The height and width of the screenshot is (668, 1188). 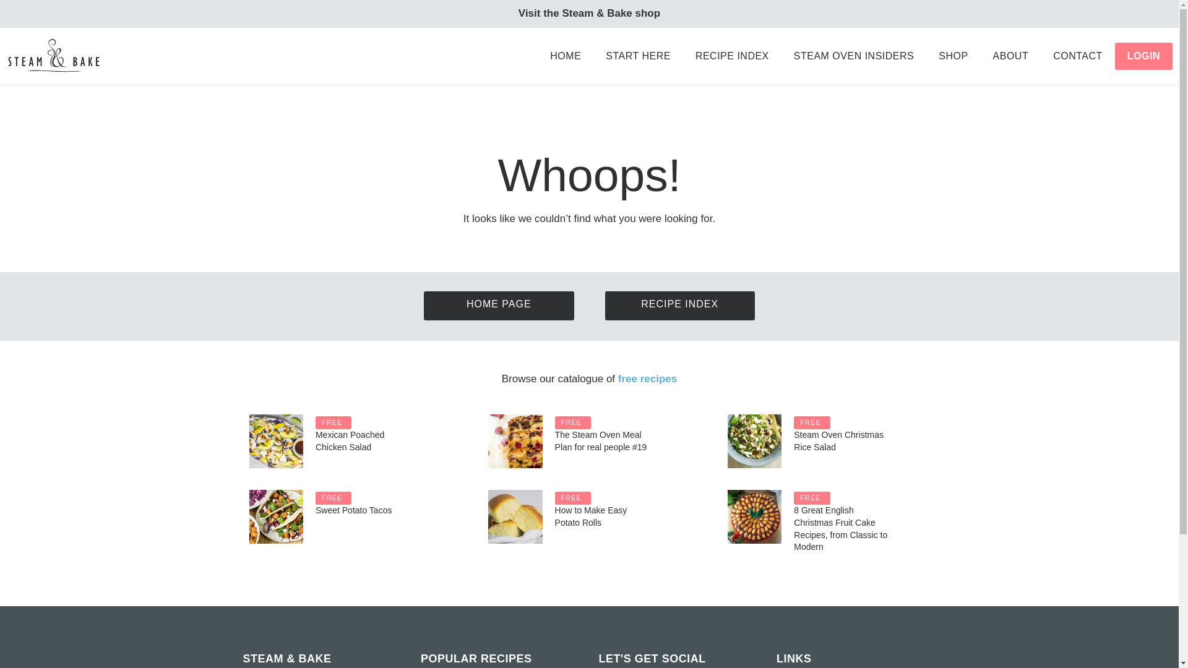 I want to click on FREE, so click(x=572, y=422).